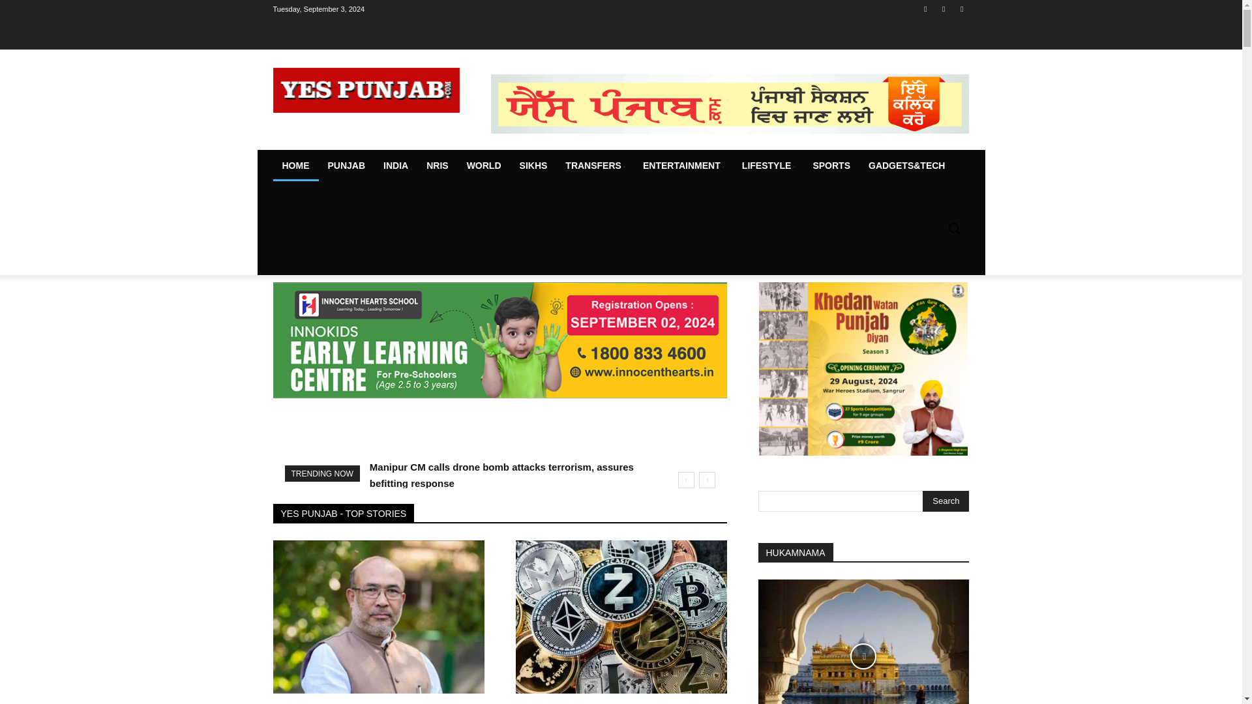 The image size is (1252, 704). What do you see at coordinates (595, 166) in the screenshot?
I see `TRANSFERS` at bounding box center [595, 166].